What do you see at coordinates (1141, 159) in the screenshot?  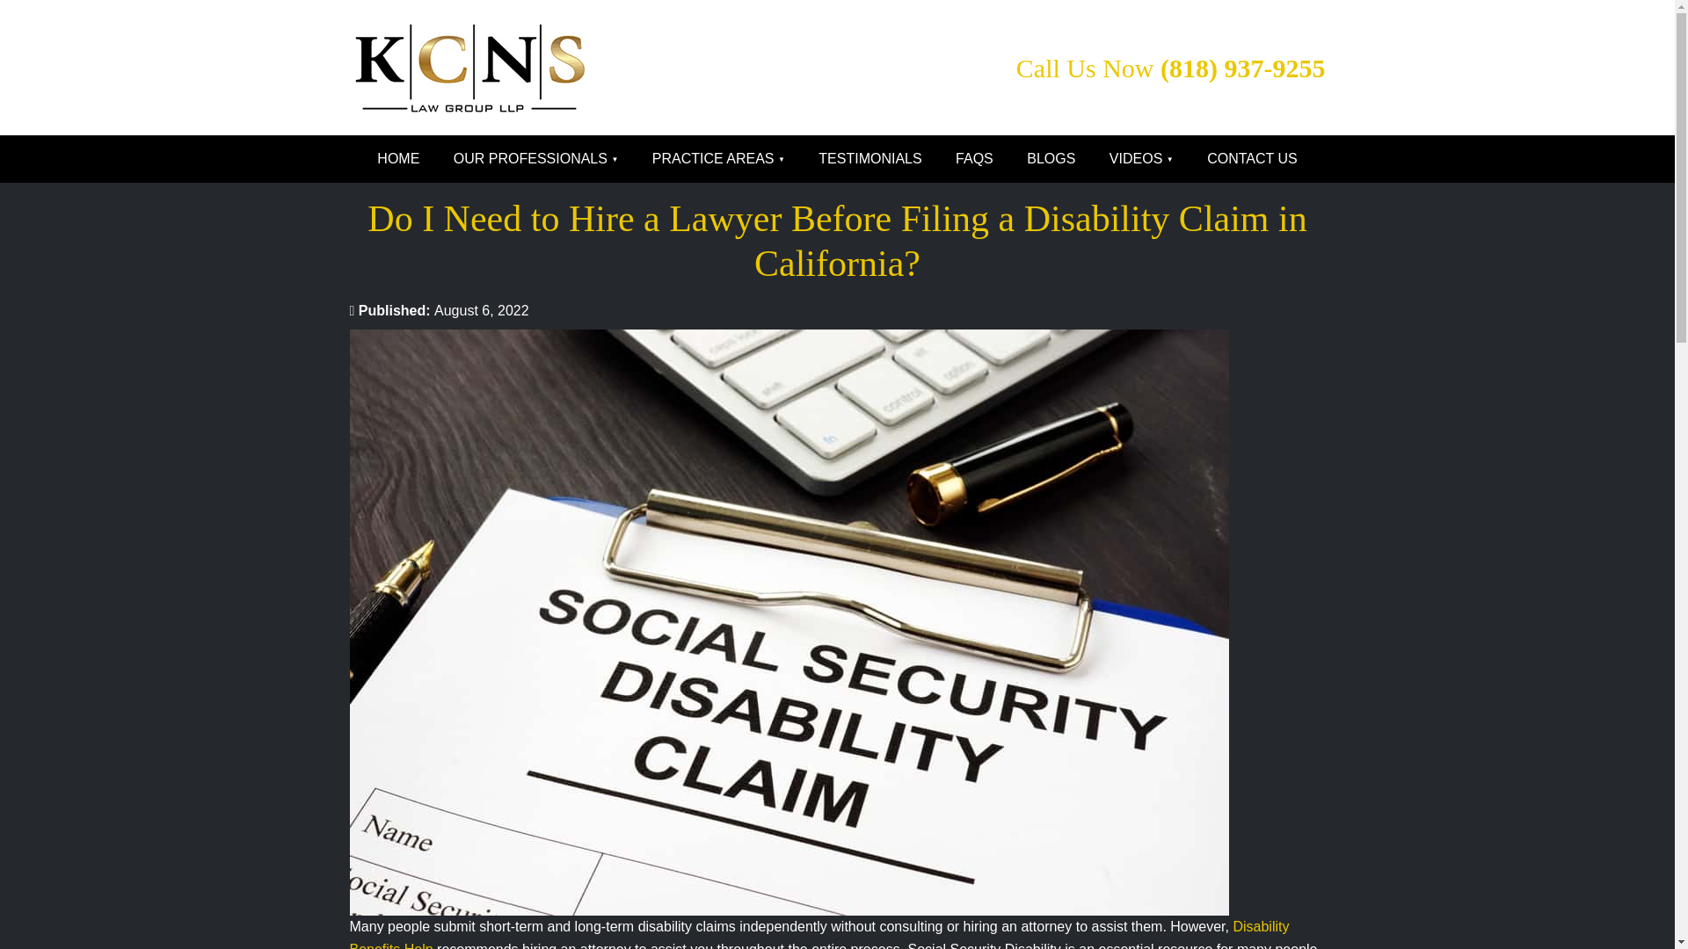 I see `VIDEOS` at bounding box center [1141, 159].